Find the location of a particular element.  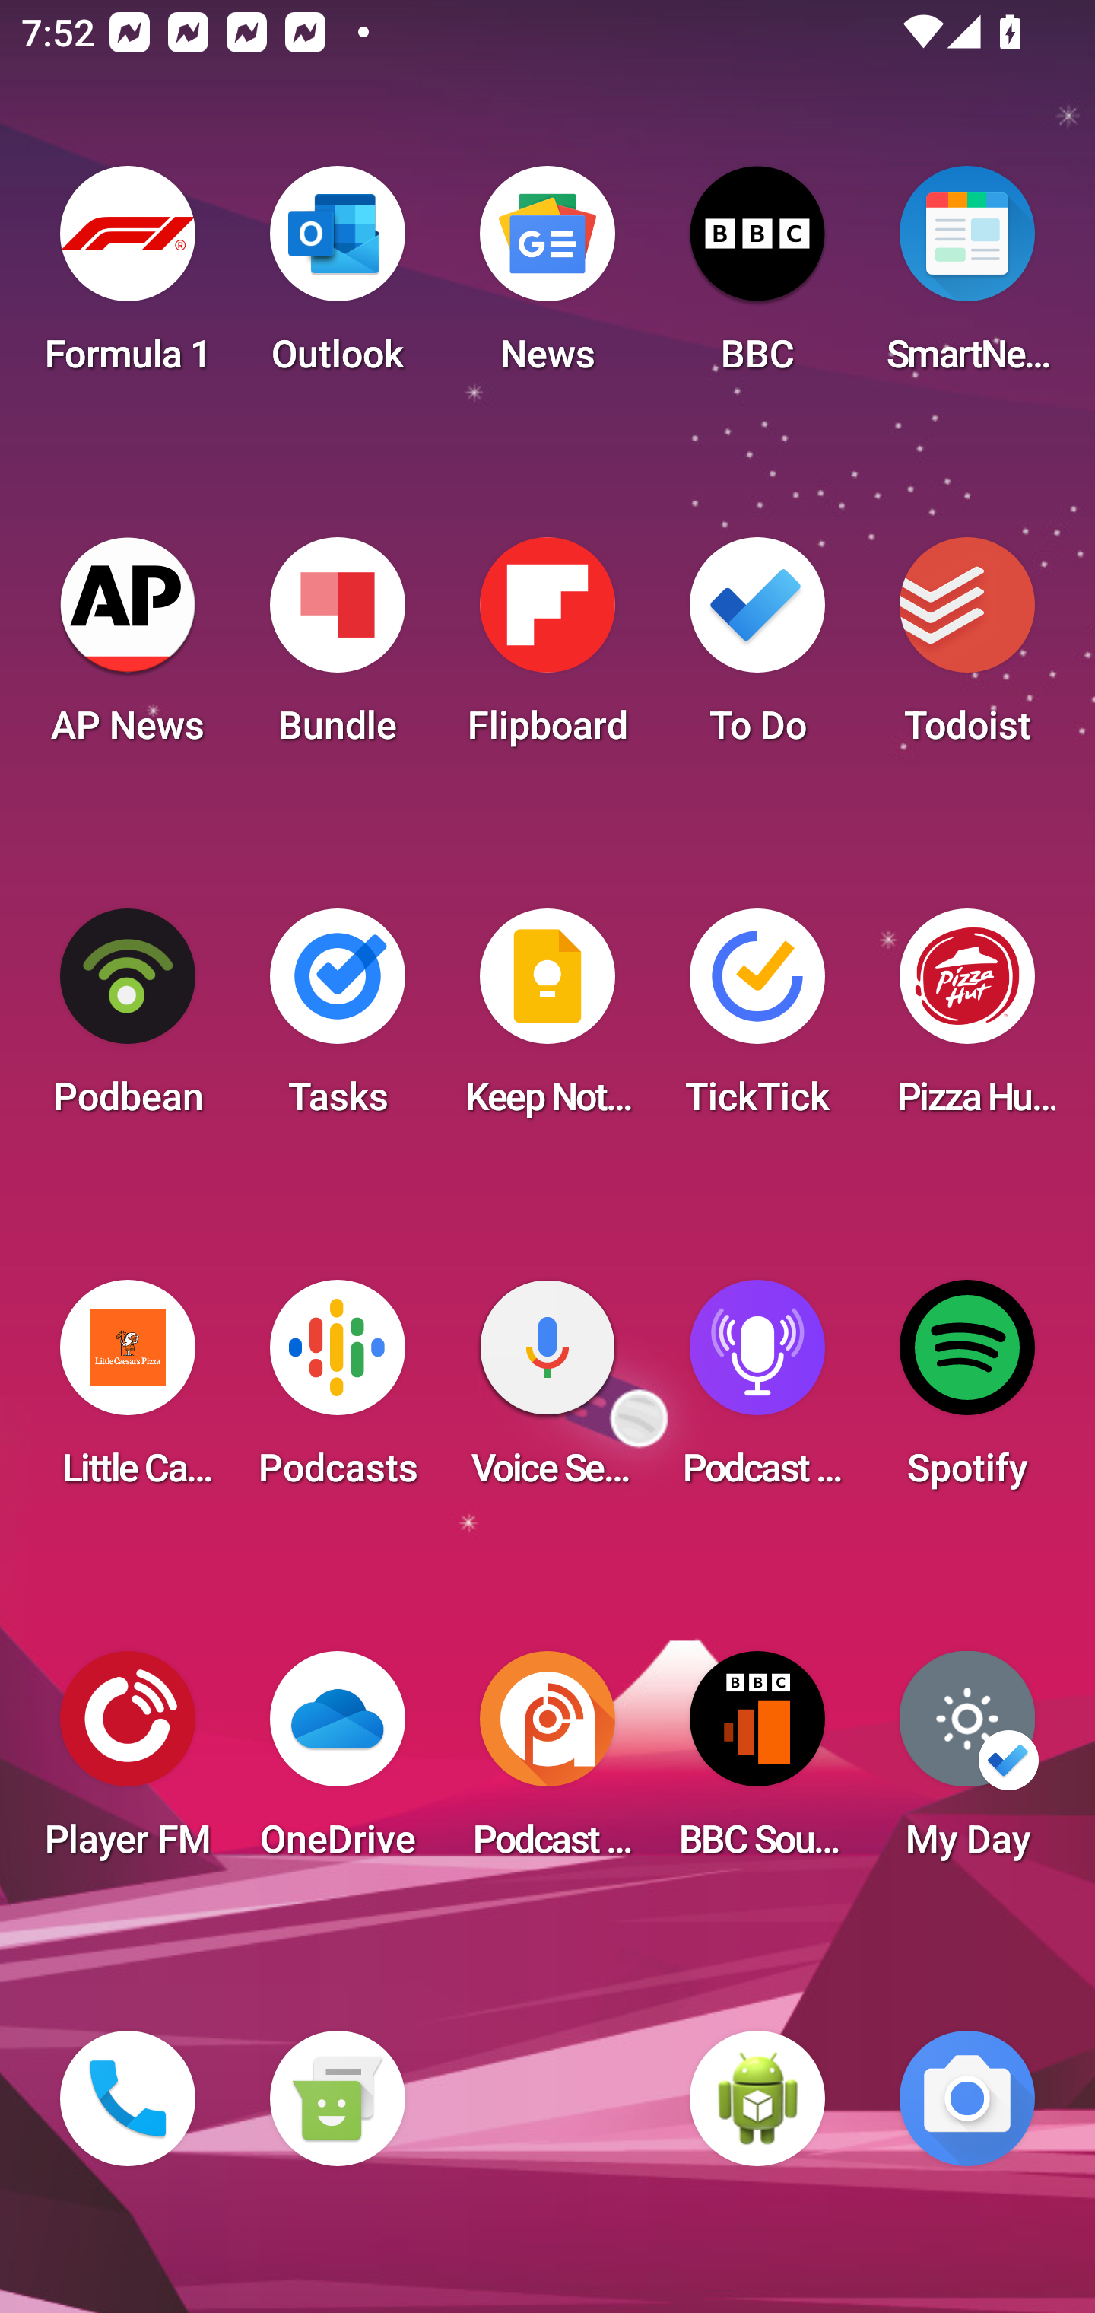

My Day is located at coordinates (967, 1764).